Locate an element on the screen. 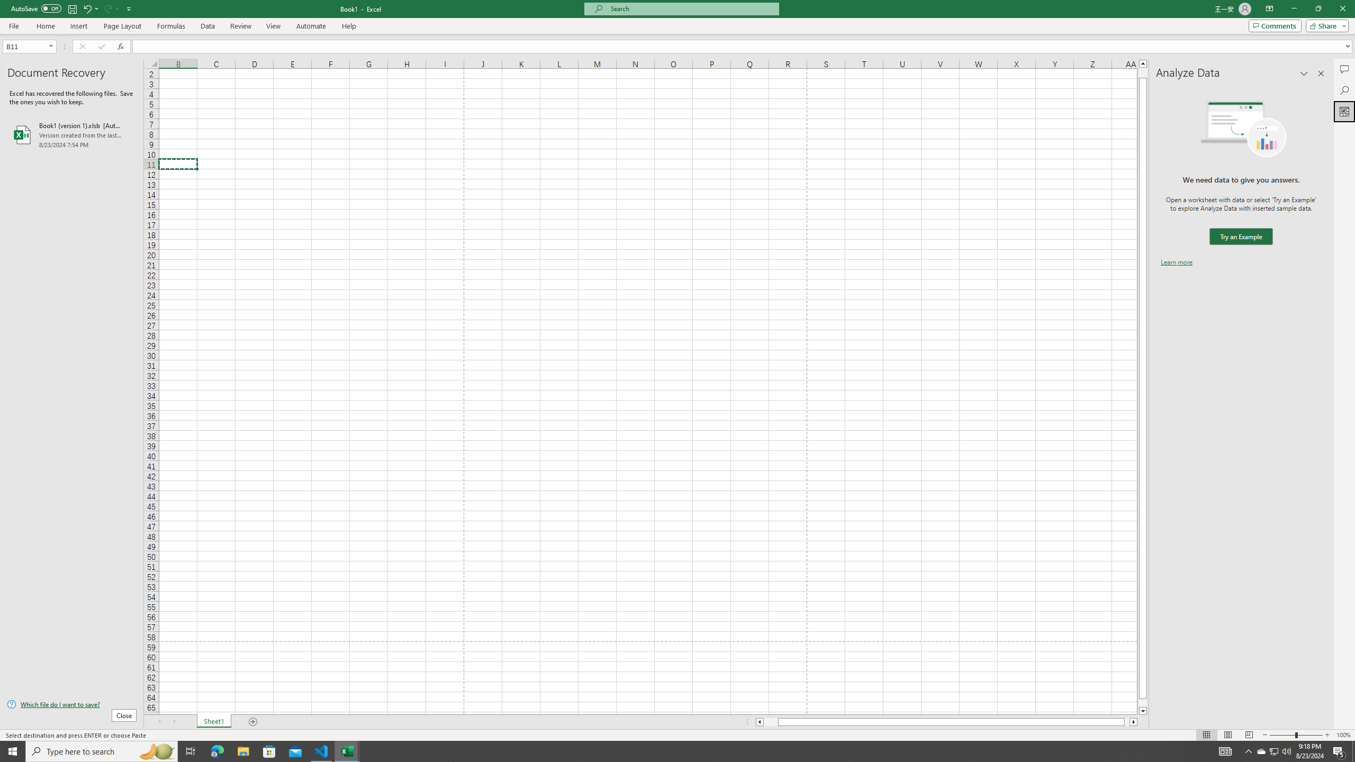 This screenshot has height=762, width=1355. Book1 (version 1).xlsb  [AutoRecovered] is located at coordinates (71, 135).